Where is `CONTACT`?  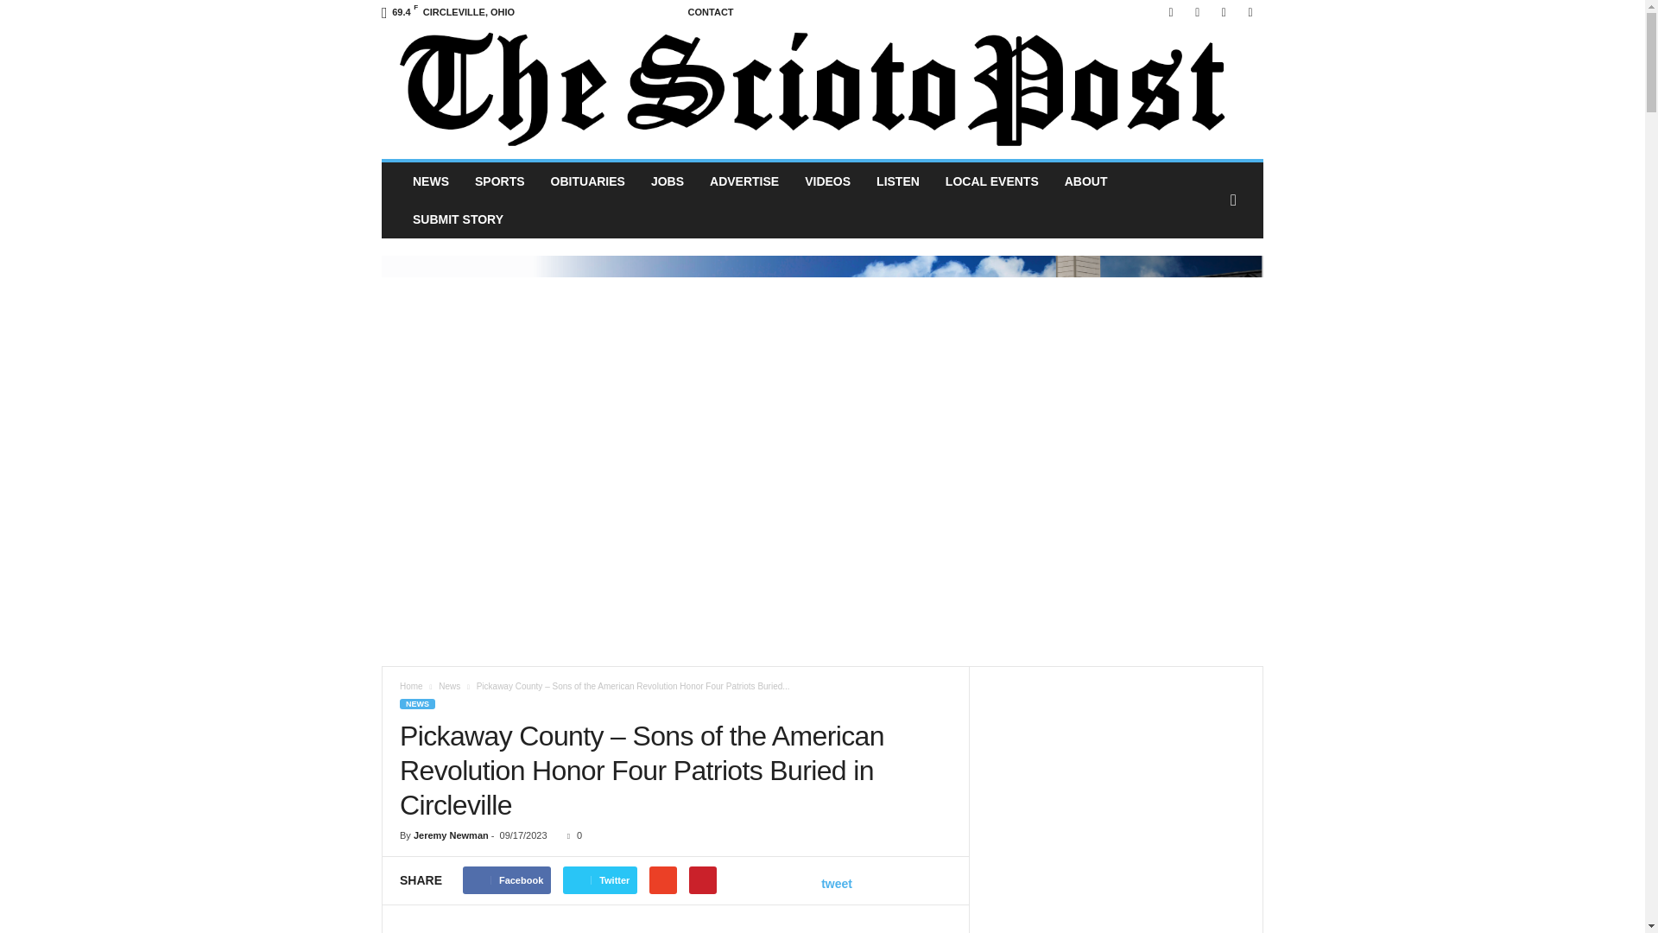
CONTACT is located at coordinates (711, 12).